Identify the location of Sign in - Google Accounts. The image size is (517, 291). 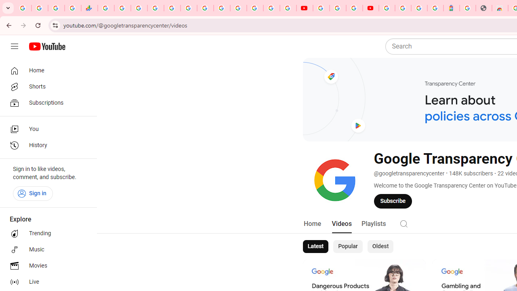
(238, 8).